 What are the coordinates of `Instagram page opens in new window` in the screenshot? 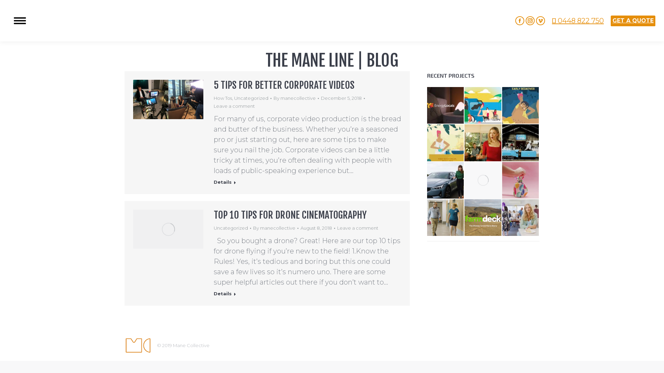 It's located at (530, 21).